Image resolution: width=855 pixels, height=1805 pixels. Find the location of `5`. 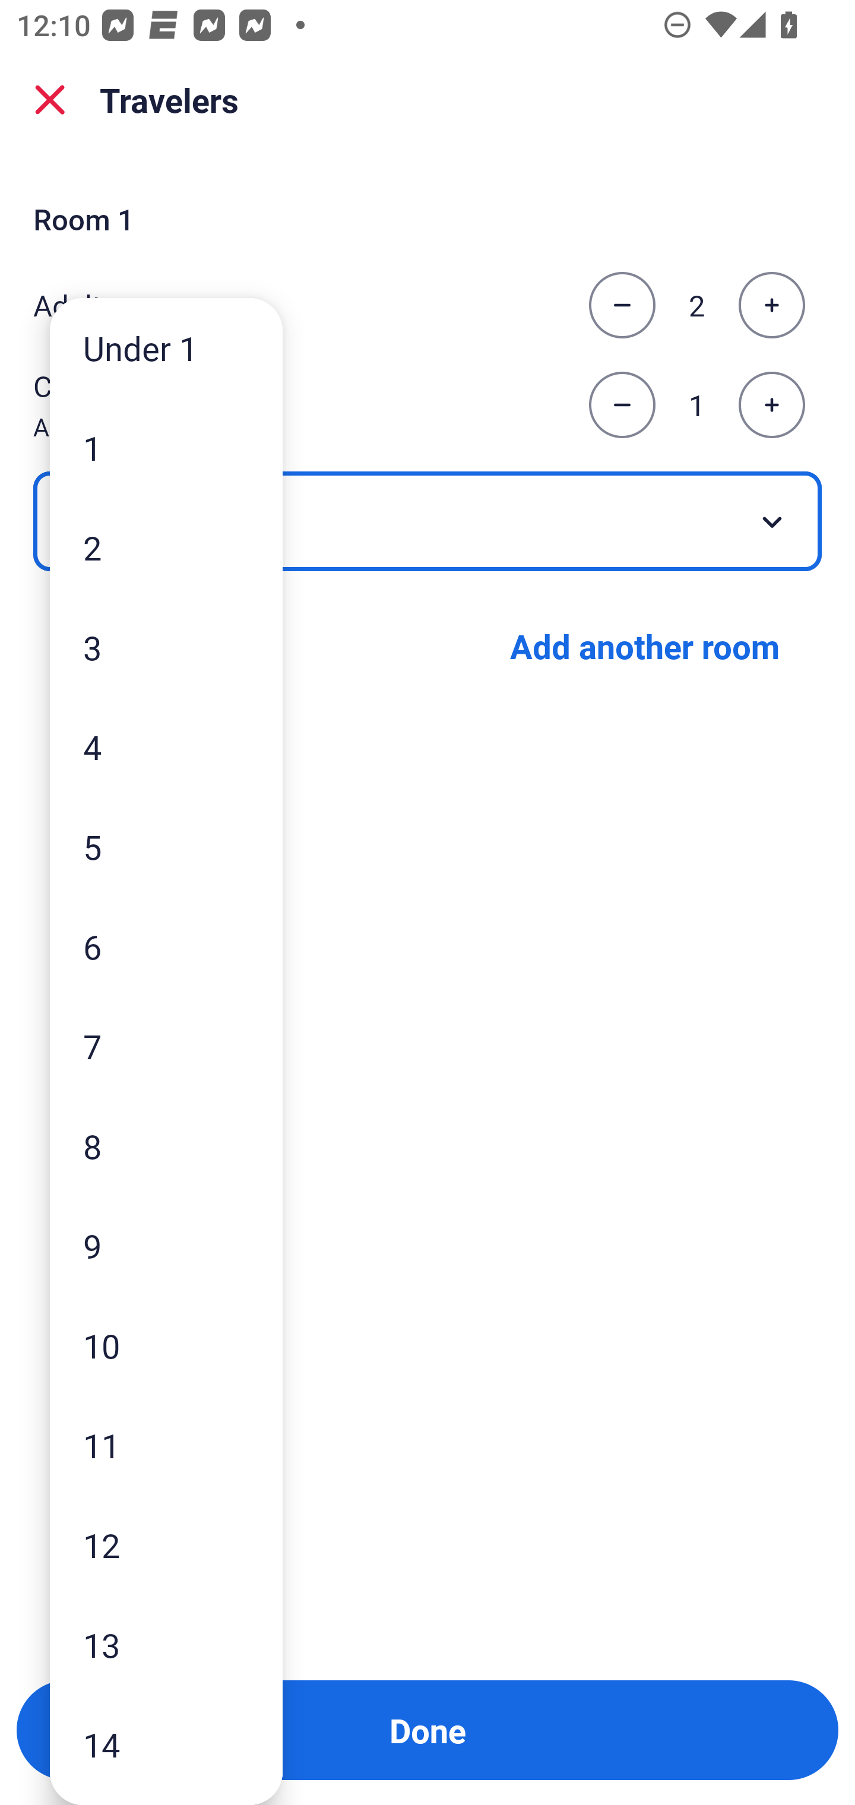

5 is located at coordinates (166, 846).